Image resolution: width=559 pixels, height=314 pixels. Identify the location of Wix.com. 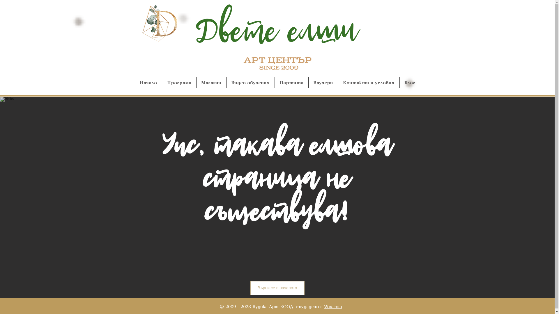
(333, 306).